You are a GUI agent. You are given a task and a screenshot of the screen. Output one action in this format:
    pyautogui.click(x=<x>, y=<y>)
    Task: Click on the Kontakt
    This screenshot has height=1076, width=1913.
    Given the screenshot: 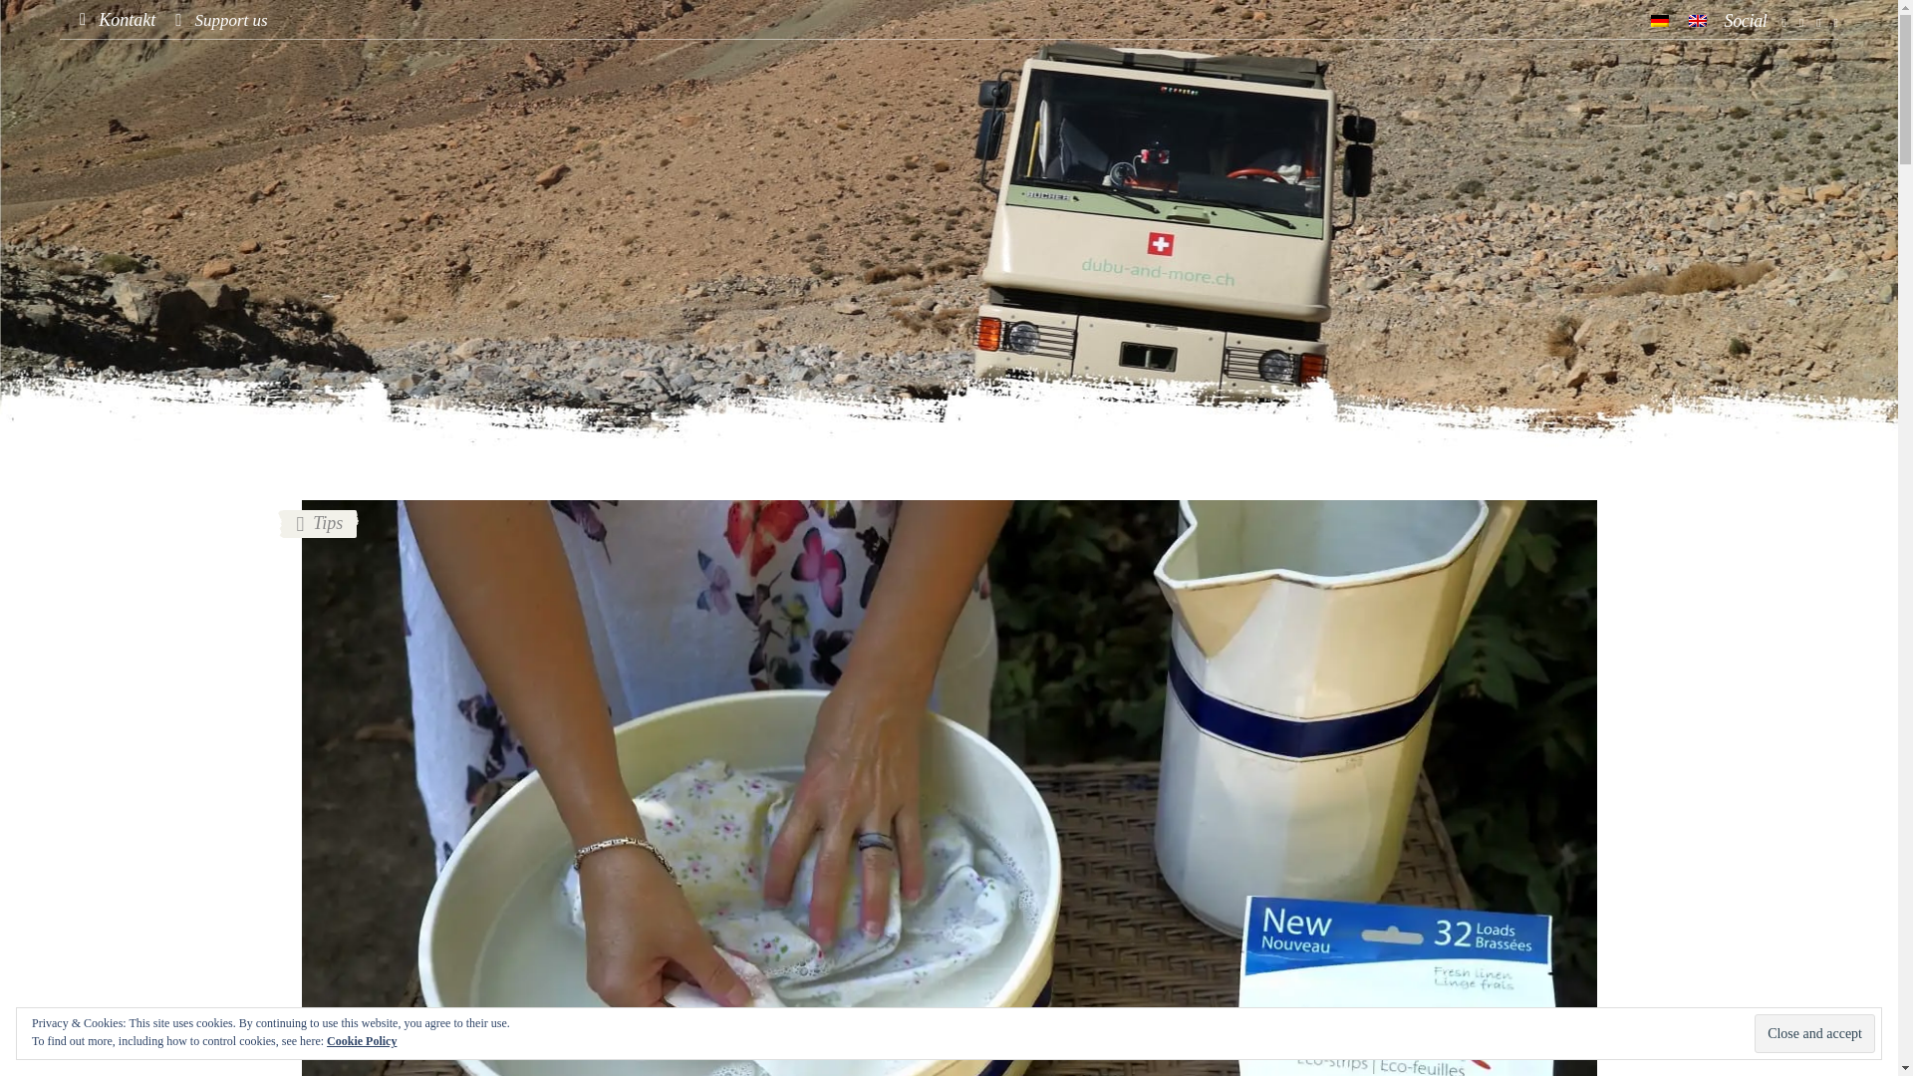 What is the action you would take?
    pyautogui.click(x=118, y=20)
    